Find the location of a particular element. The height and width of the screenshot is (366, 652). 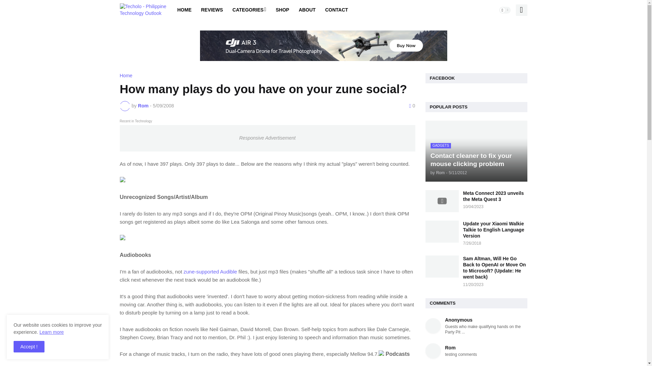

Audible is located at coordinates (229, 271).